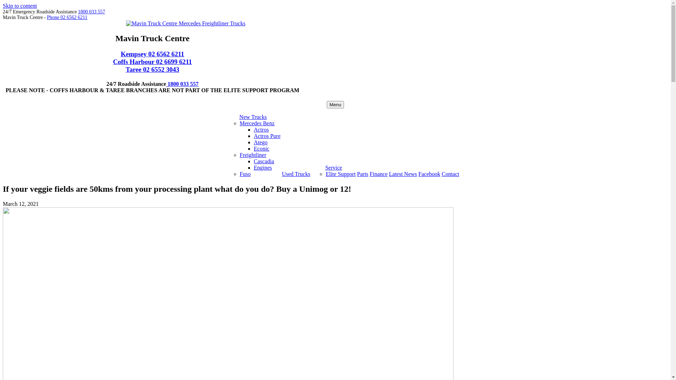 Image resolution: width=676 pixels, height=380 pixels. I want to click on Kempsey 02 6562 6211, so click(152, 54).